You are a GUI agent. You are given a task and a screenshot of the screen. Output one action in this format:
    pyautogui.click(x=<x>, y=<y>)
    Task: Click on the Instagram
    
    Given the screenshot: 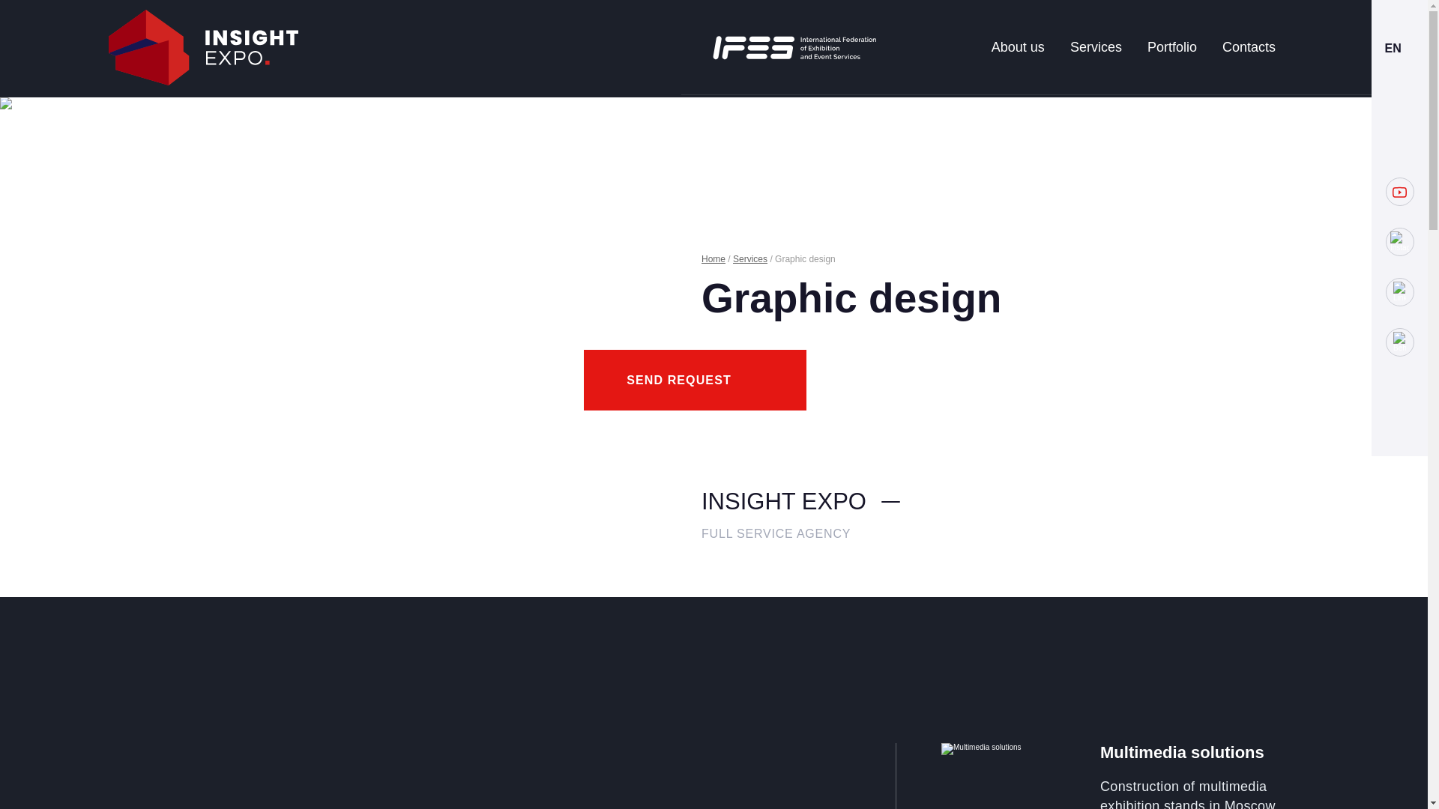 What is the action you would take?
    pyautogui.click(x=1399, y=241)
    